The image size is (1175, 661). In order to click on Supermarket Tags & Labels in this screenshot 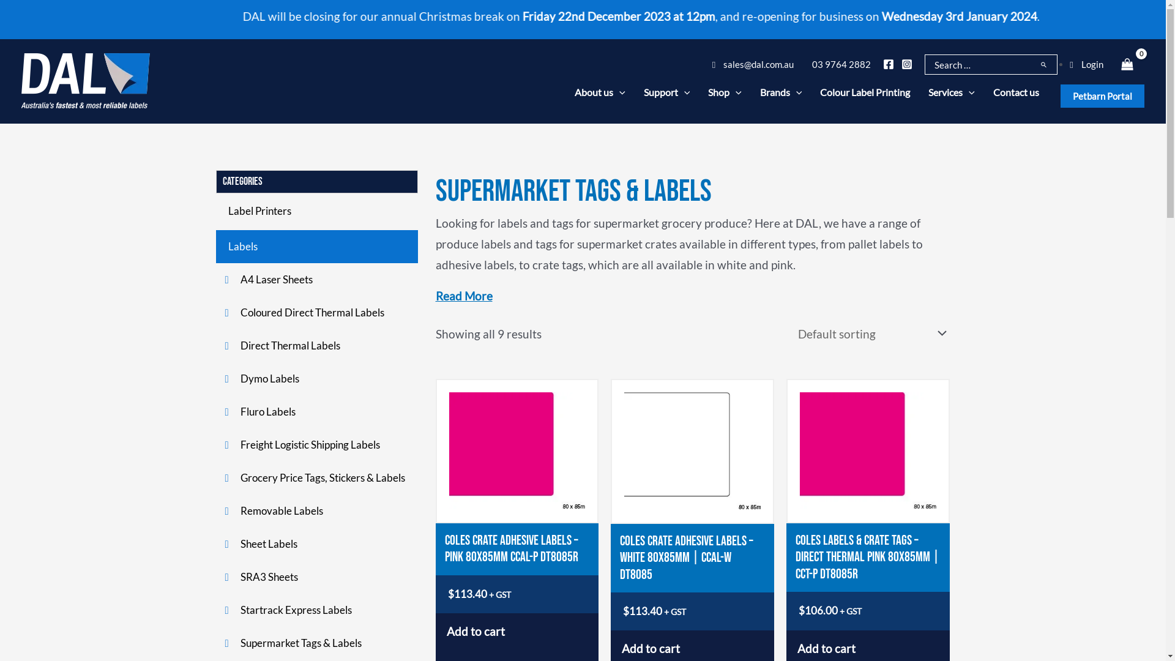, I will do `click(316, 643)`.